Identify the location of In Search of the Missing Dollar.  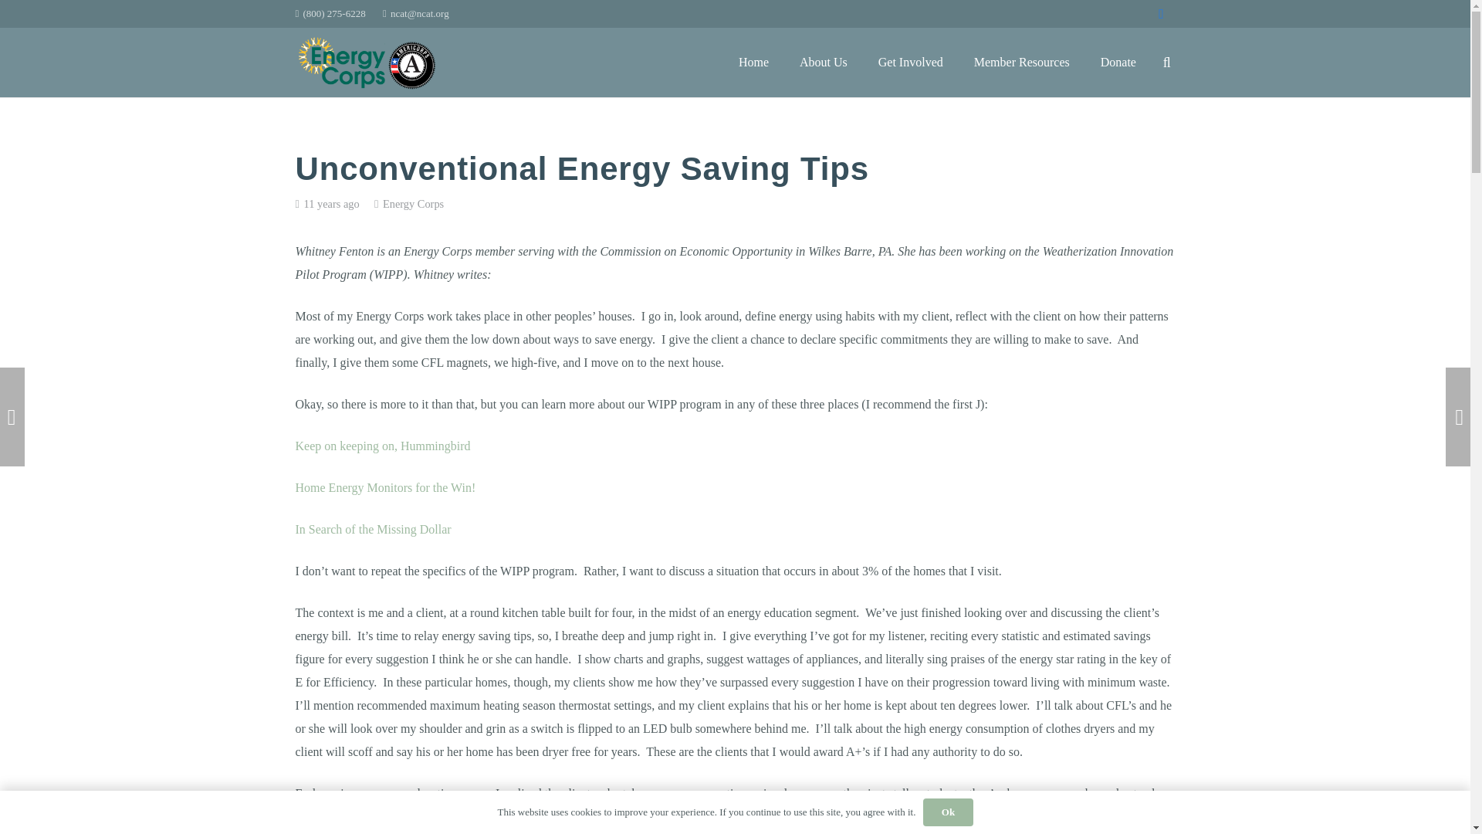
(372, 530).